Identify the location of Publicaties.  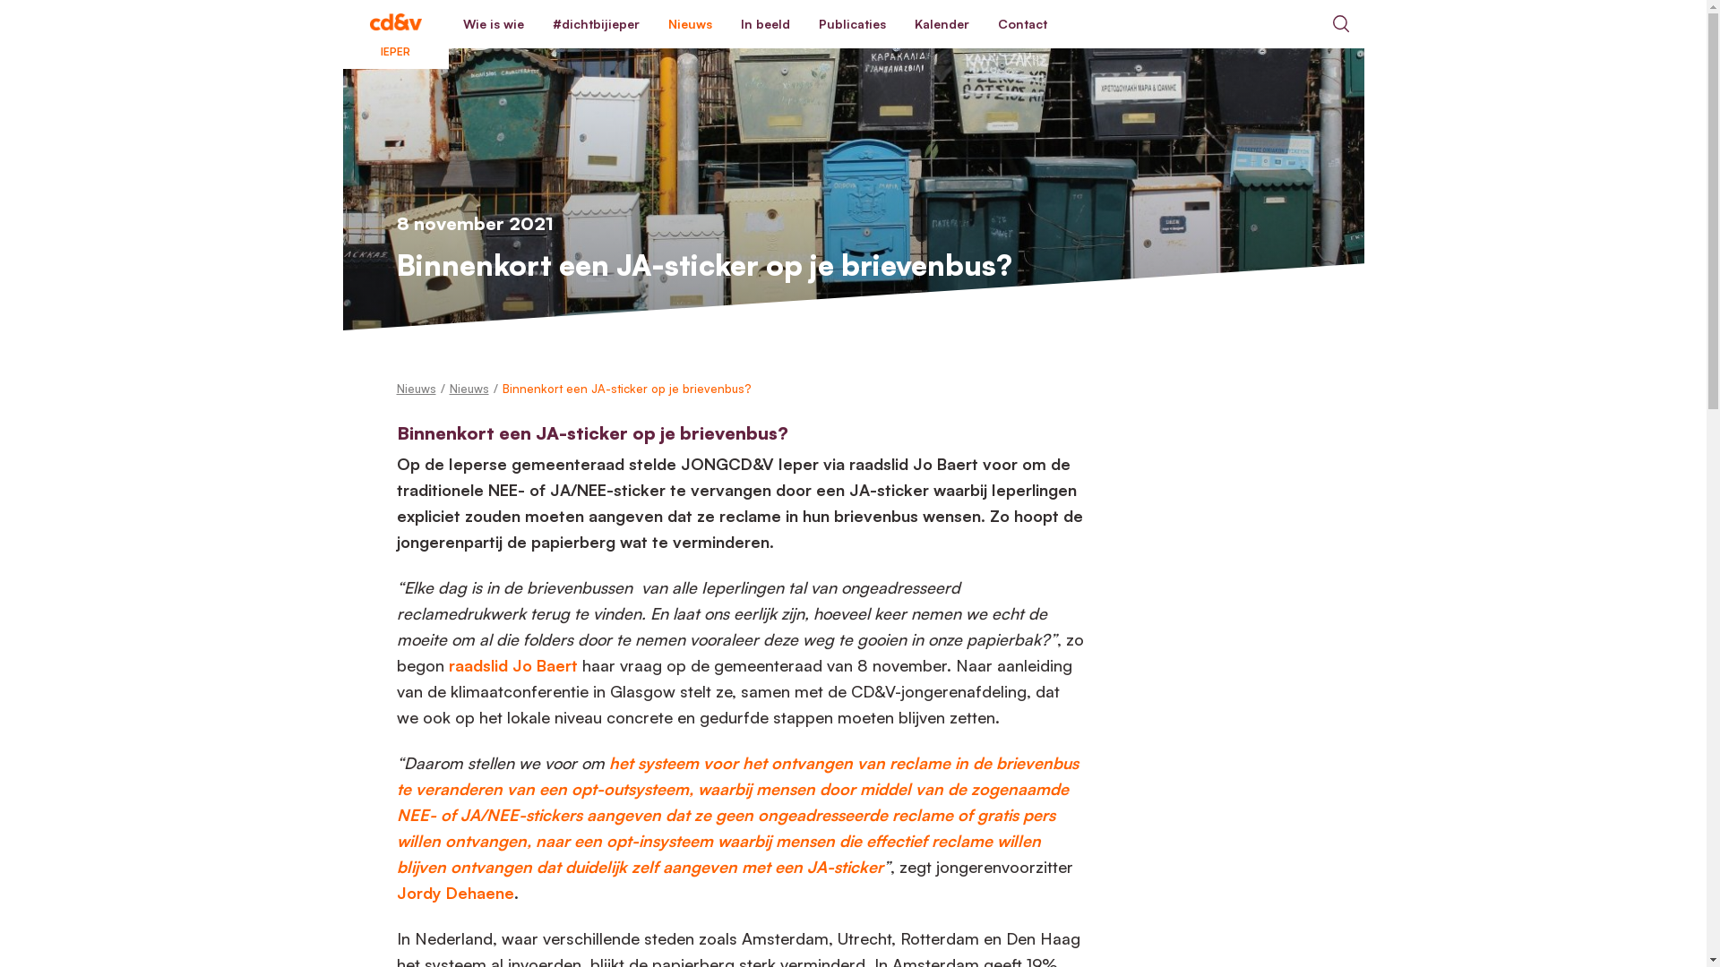
(853, 24).